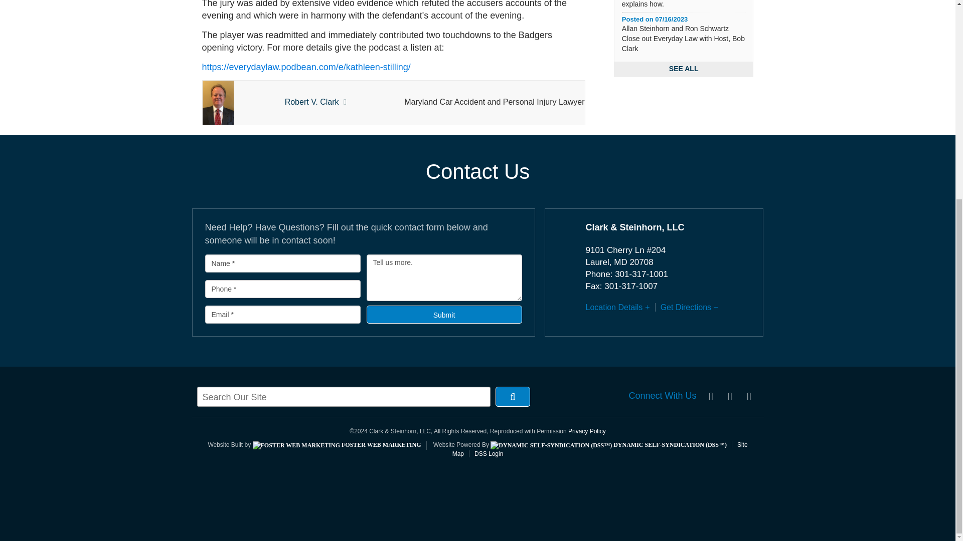 This screenshot has height=541, width=963. I want to click on Robert V. Clark, so click(312, 102).